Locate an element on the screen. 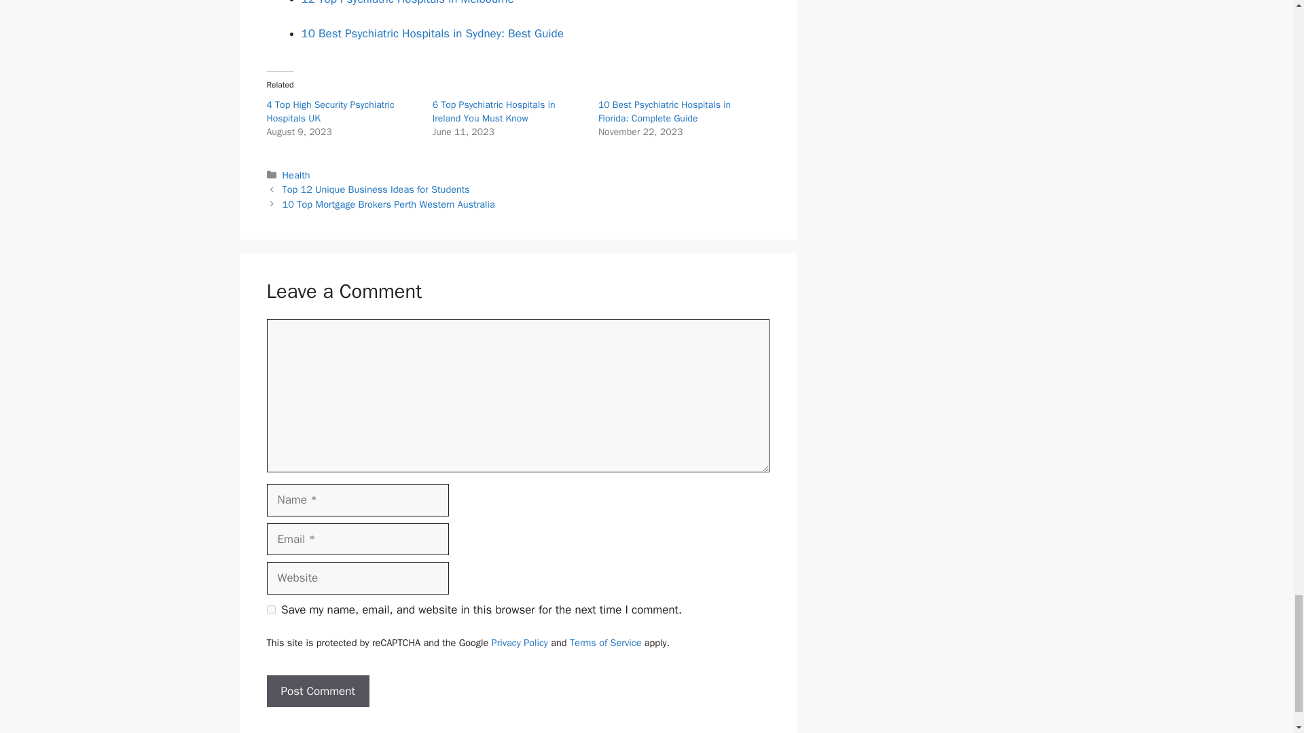 The image size is (1304, 733). yes is located at coordinates (270, 609).